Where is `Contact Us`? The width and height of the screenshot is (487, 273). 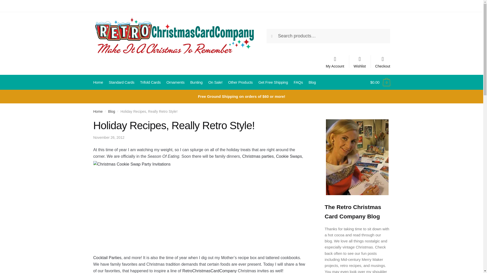
Contact Us is located at coordinates (102, 6).